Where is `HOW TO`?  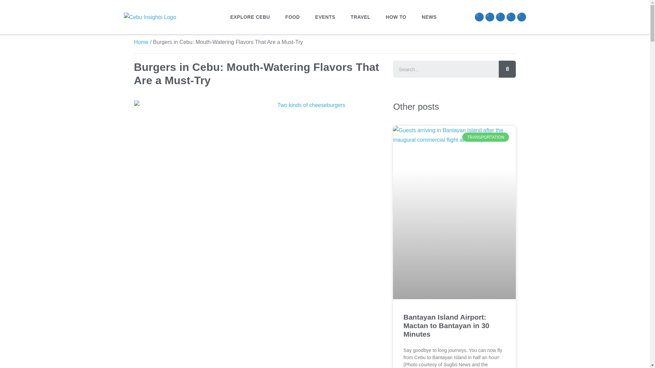 HOW TO is located at coordinates (396, 17).